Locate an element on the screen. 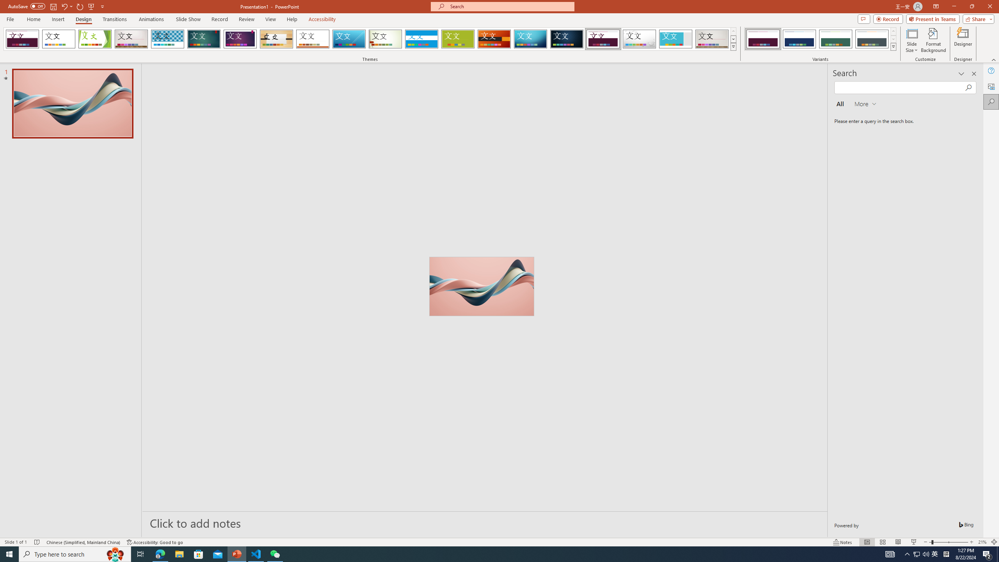 This screenshot has height=562, width=999. Organic is located at coordinates (277, 39).